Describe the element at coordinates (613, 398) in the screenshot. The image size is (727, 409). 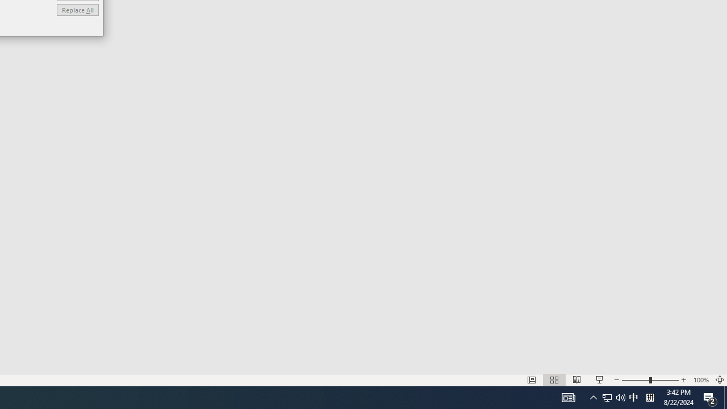
I see `User Promoted Notification Area` at that location.